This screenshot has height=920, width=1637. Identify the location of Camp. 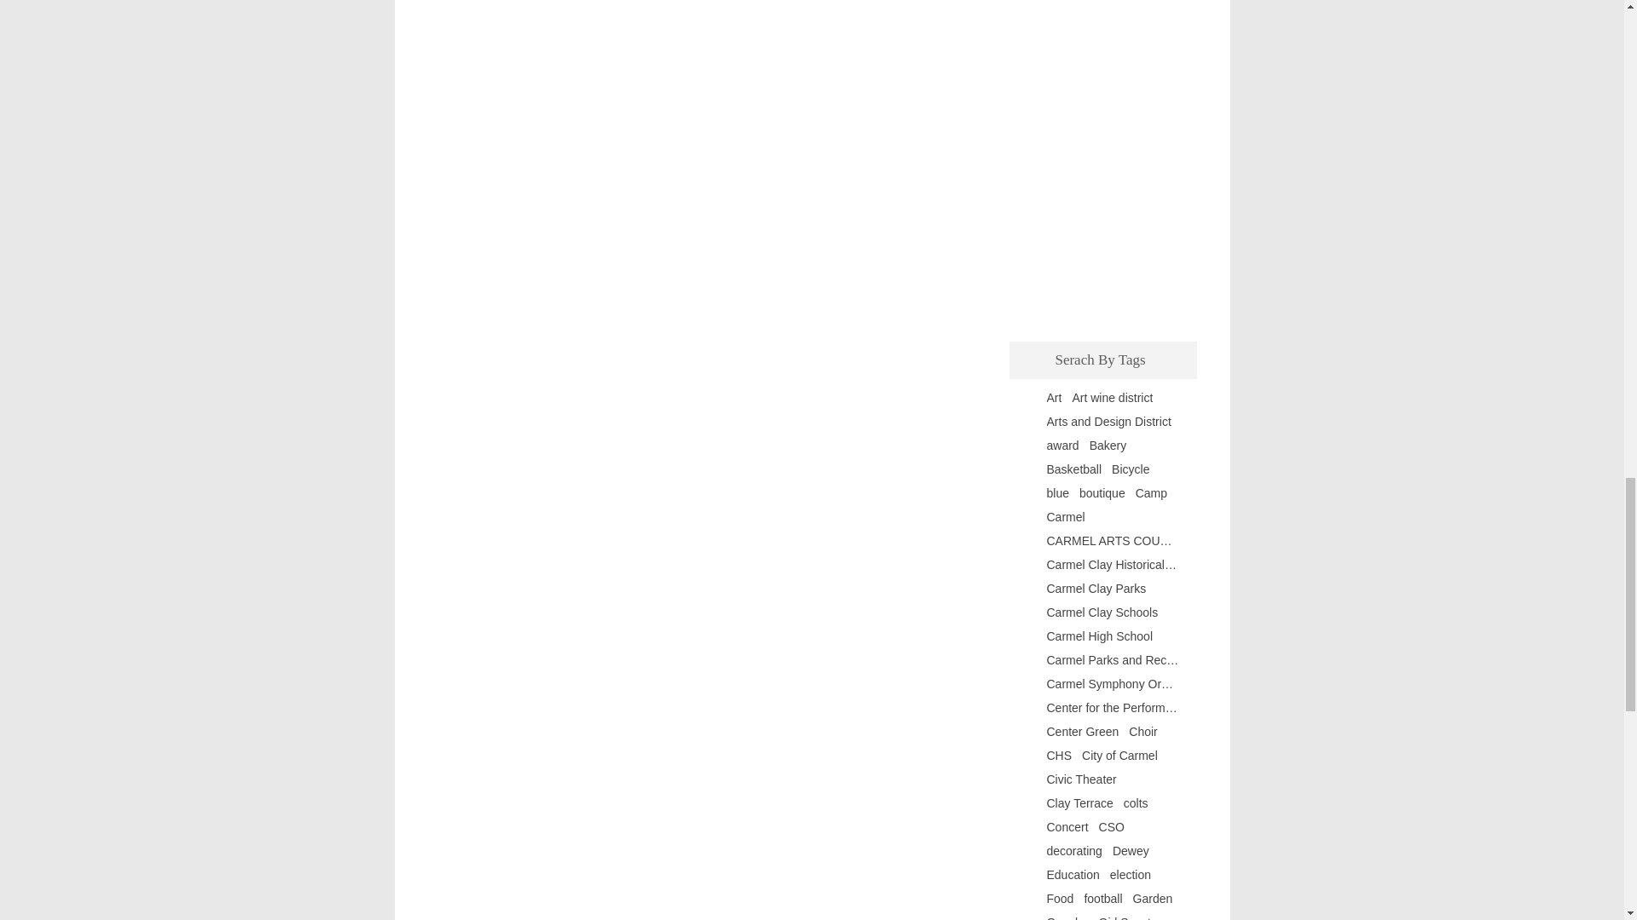
(1151, 493).